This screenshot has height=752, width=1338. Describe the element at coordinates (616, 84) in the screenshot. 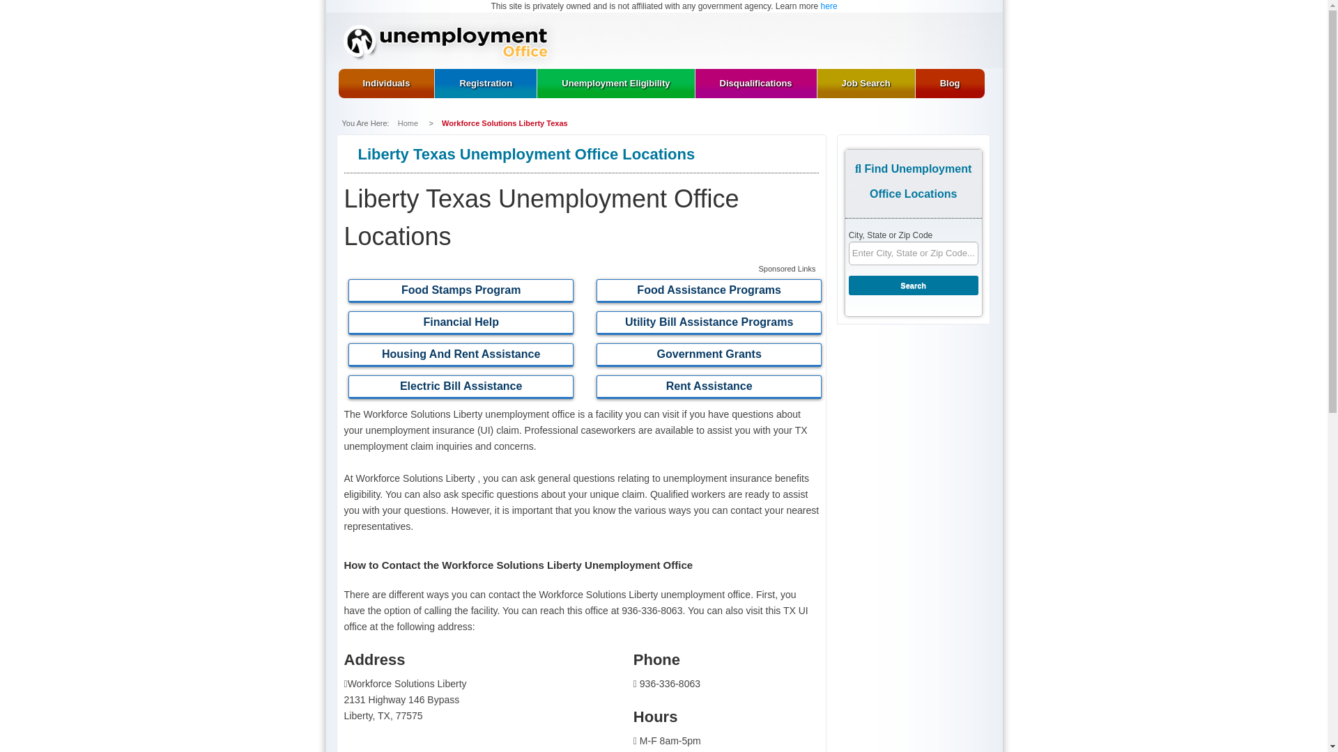

I see `Unemployment Eligibility` at that location.